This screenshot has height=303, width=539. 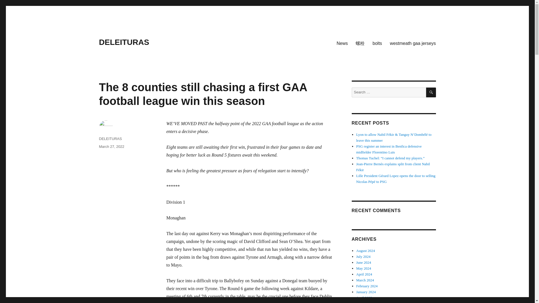 I want to click on April 2023, so click(x=364, y=298).